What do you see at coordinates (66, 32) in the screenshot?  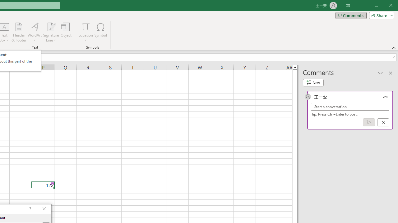 I see `Object...` at bounding box center [66, 32].